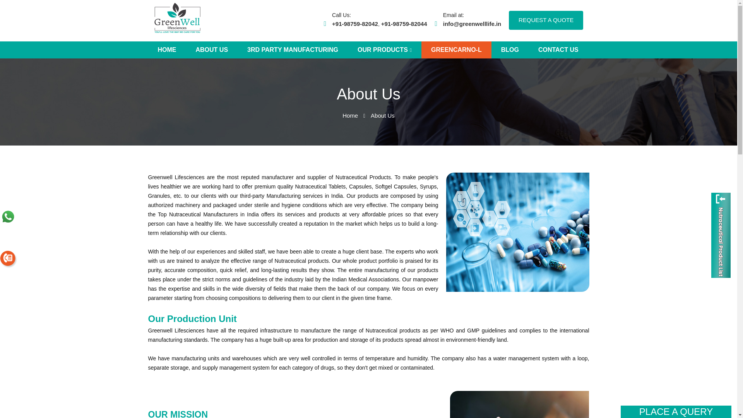 Image resolution: width=743 pixels, height=418 pixels. What do you see at coordinates (293, 50) in the screenshot?
I see `3RD PARTY MANUFACTURING` at bounding box center [293, 50].